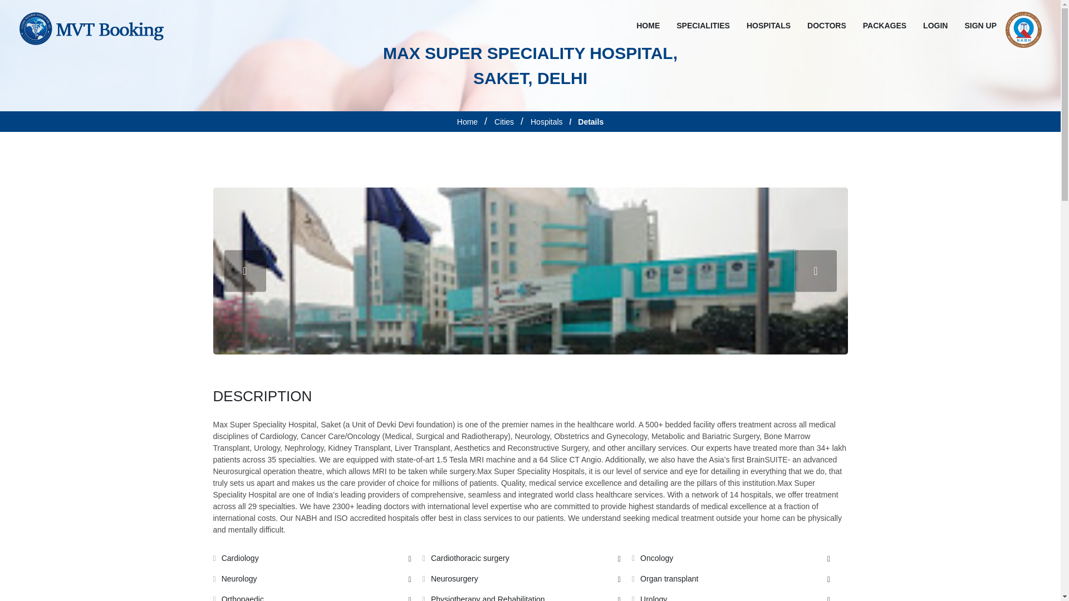 The image size is (1069, 601). Describe the element at coordinates (703, 26) in the screenshot. I see `Home` at that location.